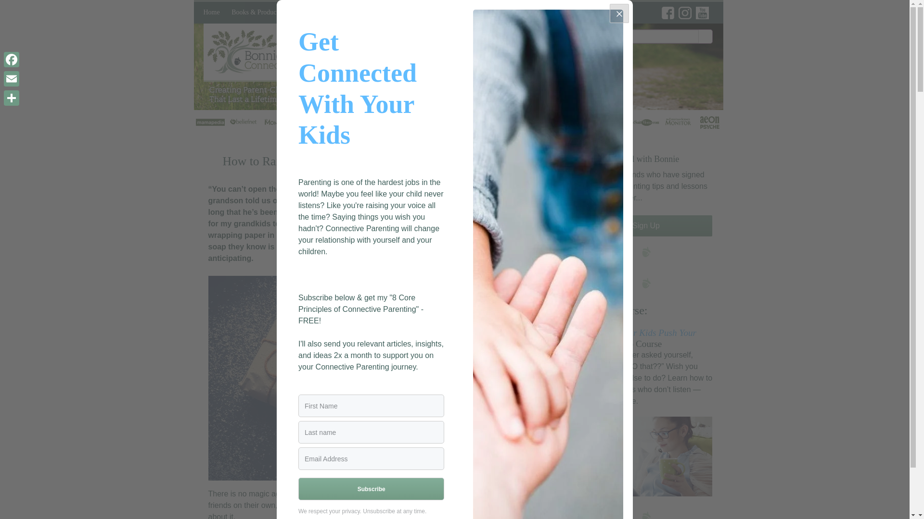 The image size is (924, 519). I want to click on Podcast, so click(380, 12).